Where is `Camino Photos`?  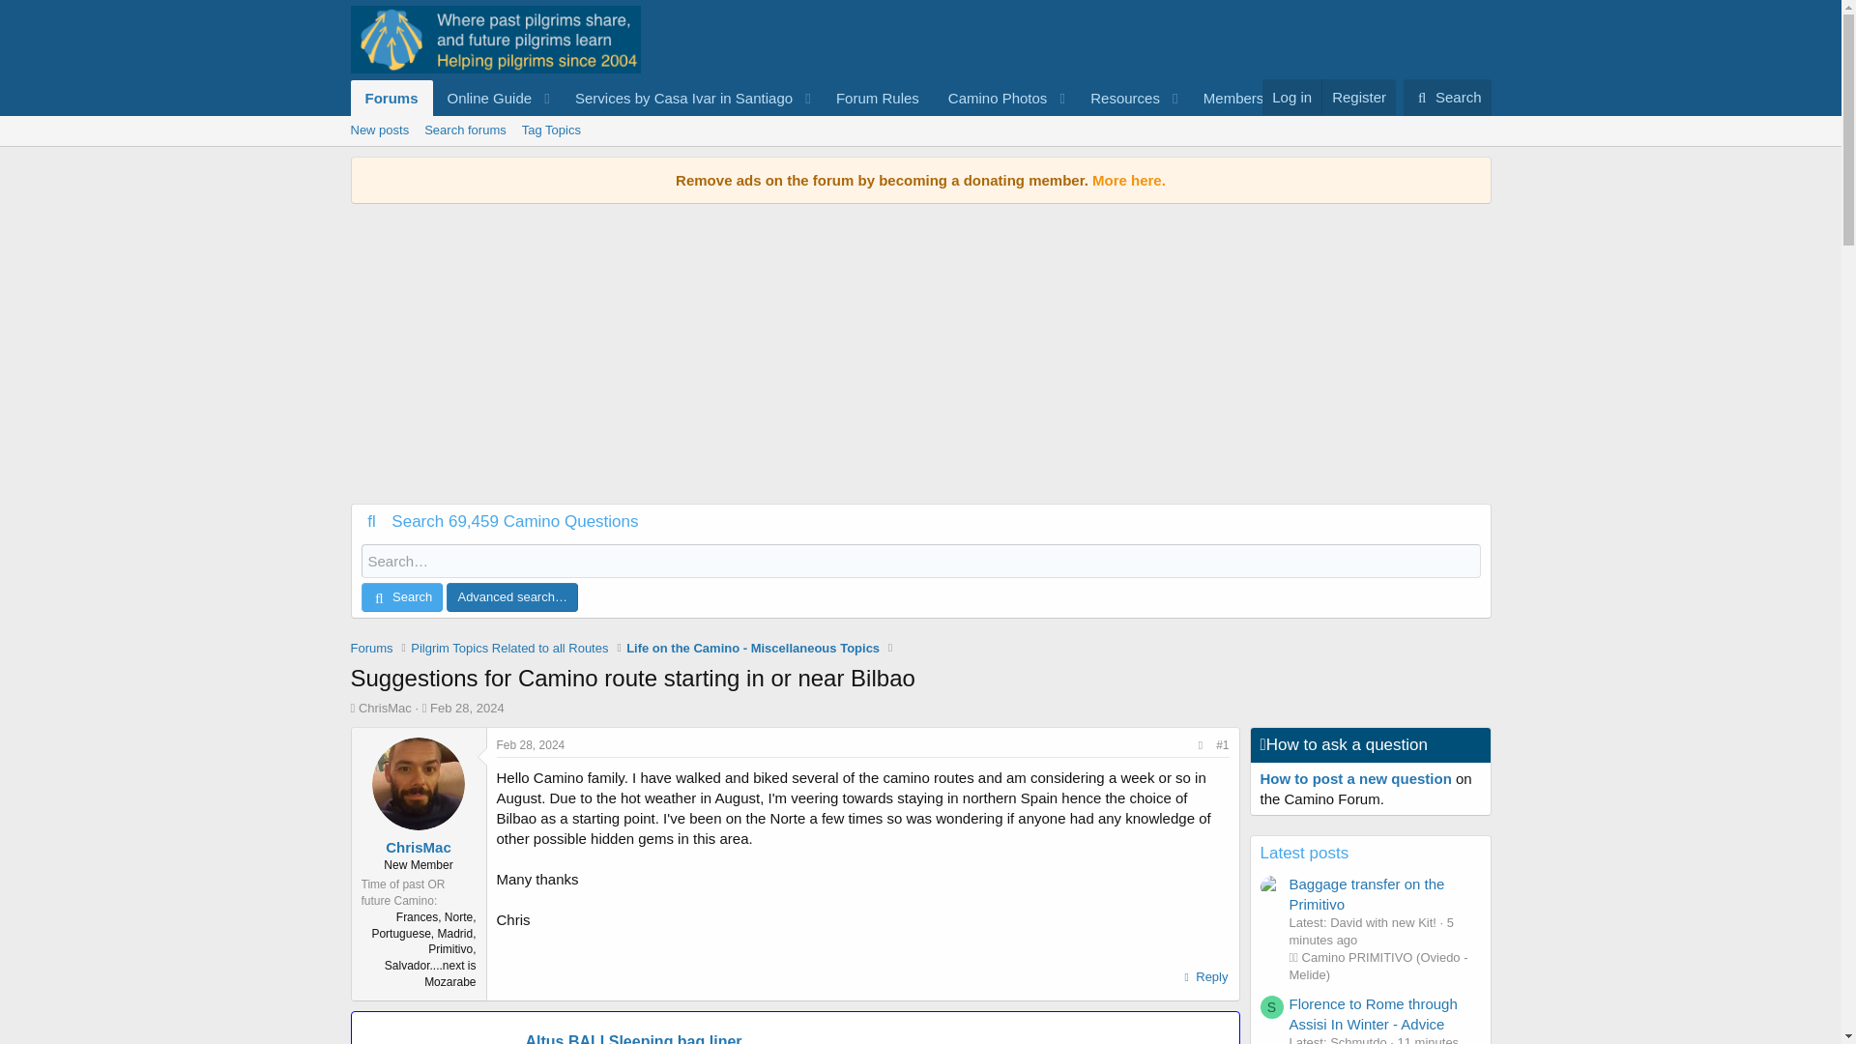
Camino Photos is located at coordinates (990, 98).